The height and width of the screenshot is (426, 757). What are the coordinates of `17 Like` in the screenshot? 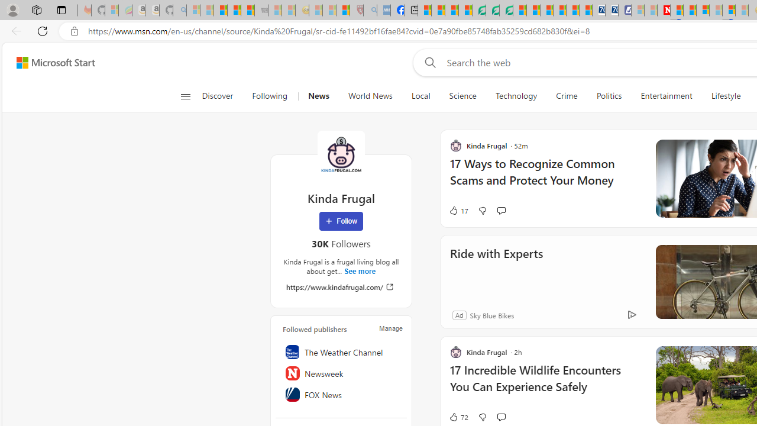 It's located at (458, 211).